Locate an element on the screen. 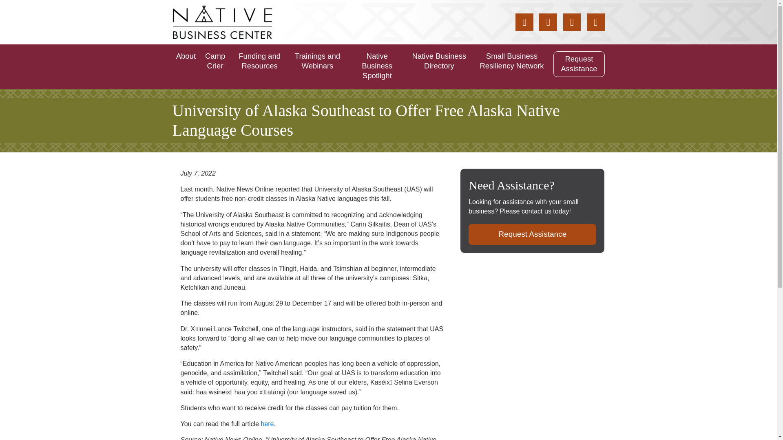  Request Assistance is located at coordinates (579, 64).